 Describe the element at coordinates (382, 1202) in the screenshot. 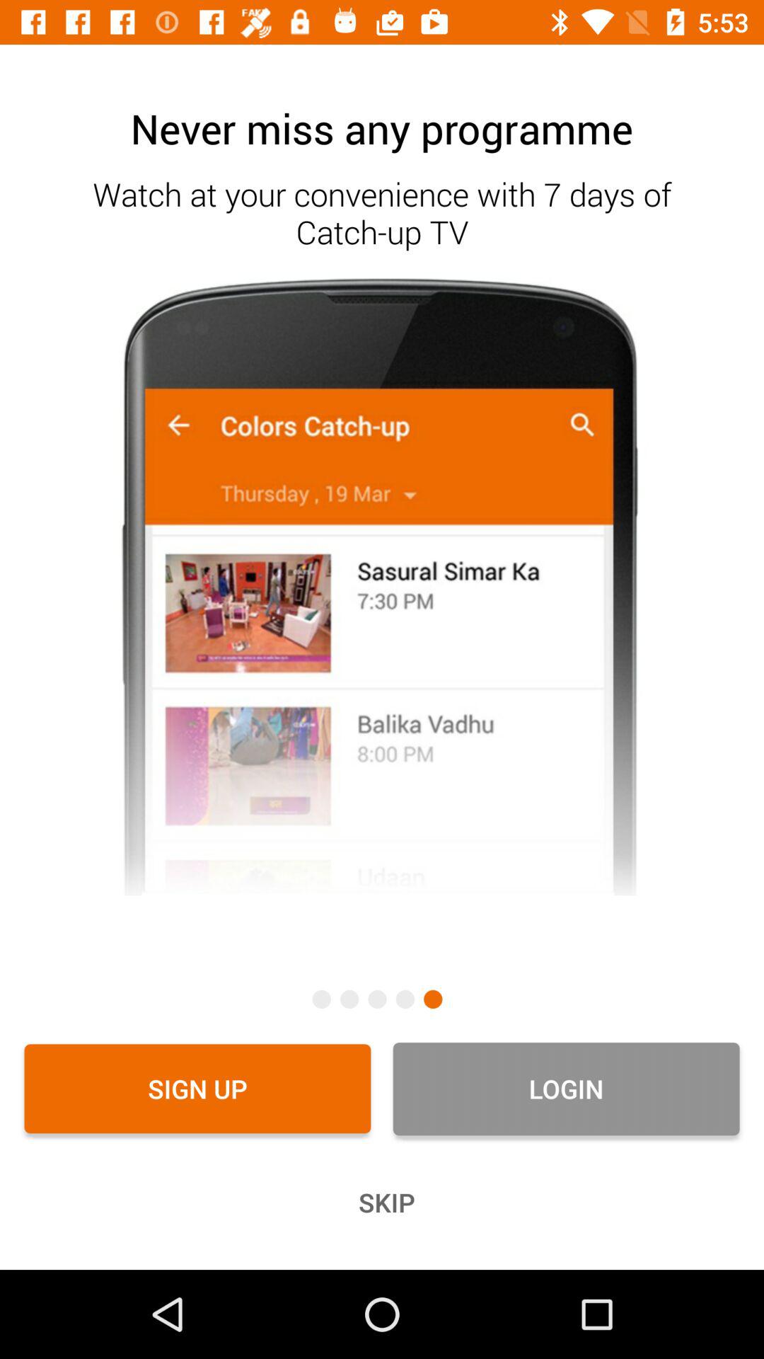

I see `flip until skip item` at that location.